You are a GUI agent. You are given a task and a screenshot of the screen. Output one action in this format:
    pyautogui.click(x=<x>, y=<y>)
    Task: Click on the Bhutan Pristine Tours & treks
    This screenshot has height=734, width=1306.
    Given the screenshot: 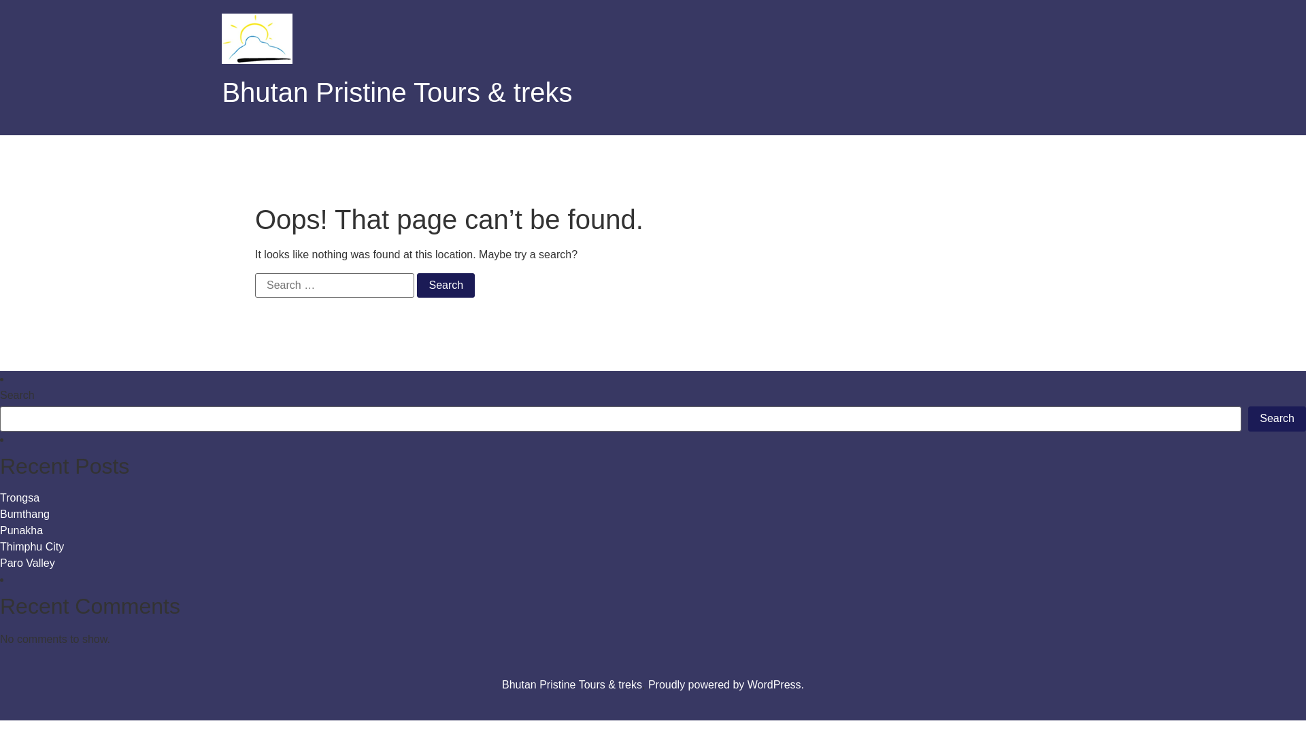 What is the action you would take?
    pyautogui.click(x=397, y=92)
    